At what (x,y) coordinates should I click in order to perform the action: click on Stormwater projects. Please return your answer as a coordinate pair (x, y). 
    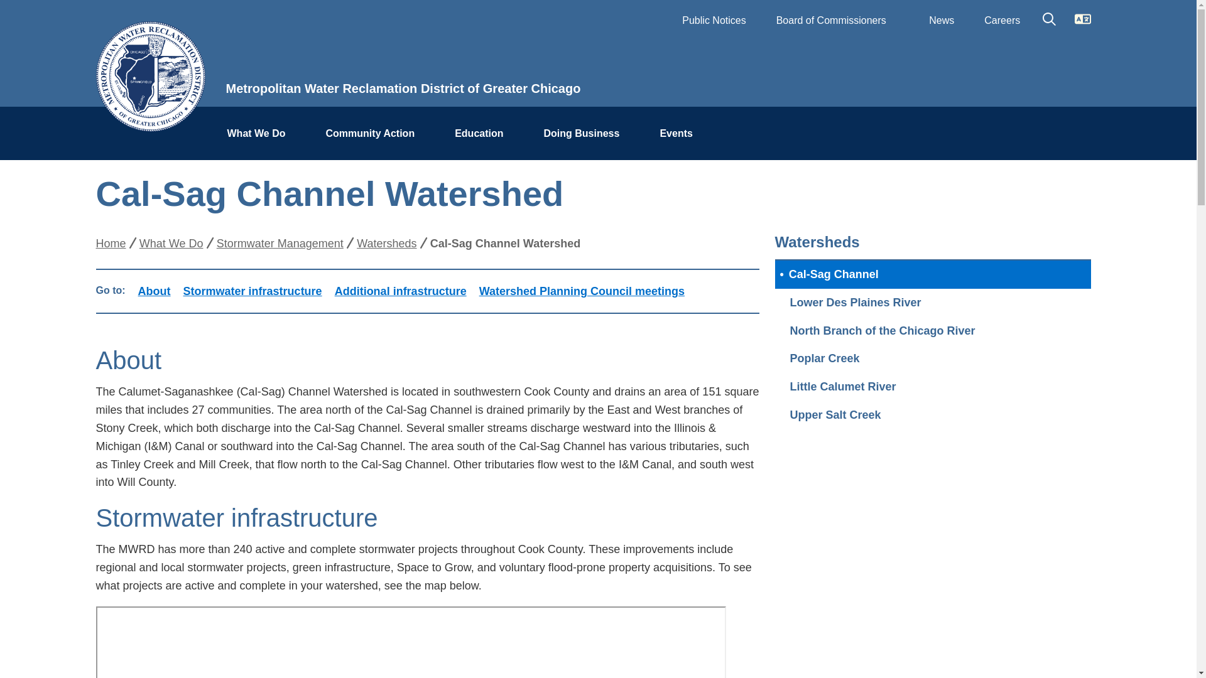
    Looking at the image, I should click on (410, 642).